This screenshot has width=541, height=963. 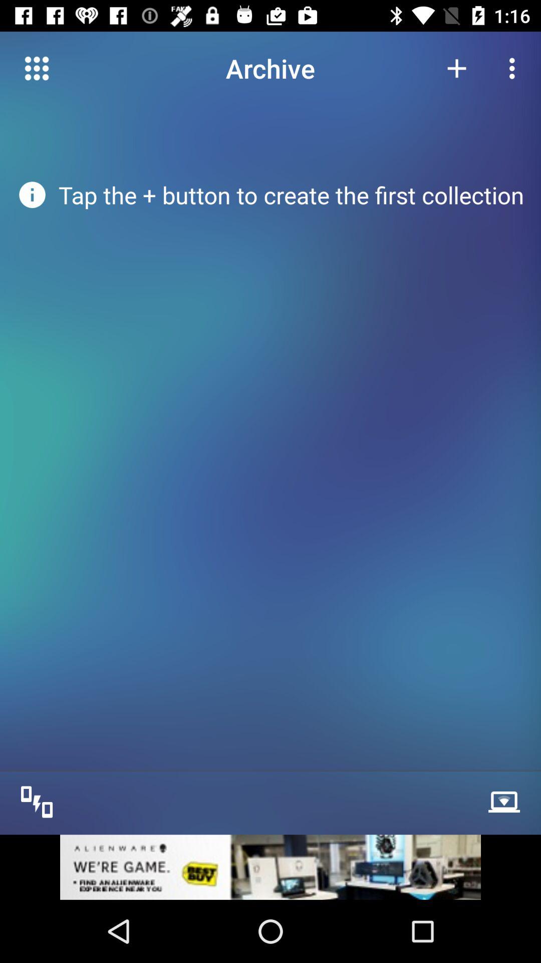 What do you see at coordinates (37, 68) in the screenshot?
I see `go to menu` at bounding box center [37, 68].